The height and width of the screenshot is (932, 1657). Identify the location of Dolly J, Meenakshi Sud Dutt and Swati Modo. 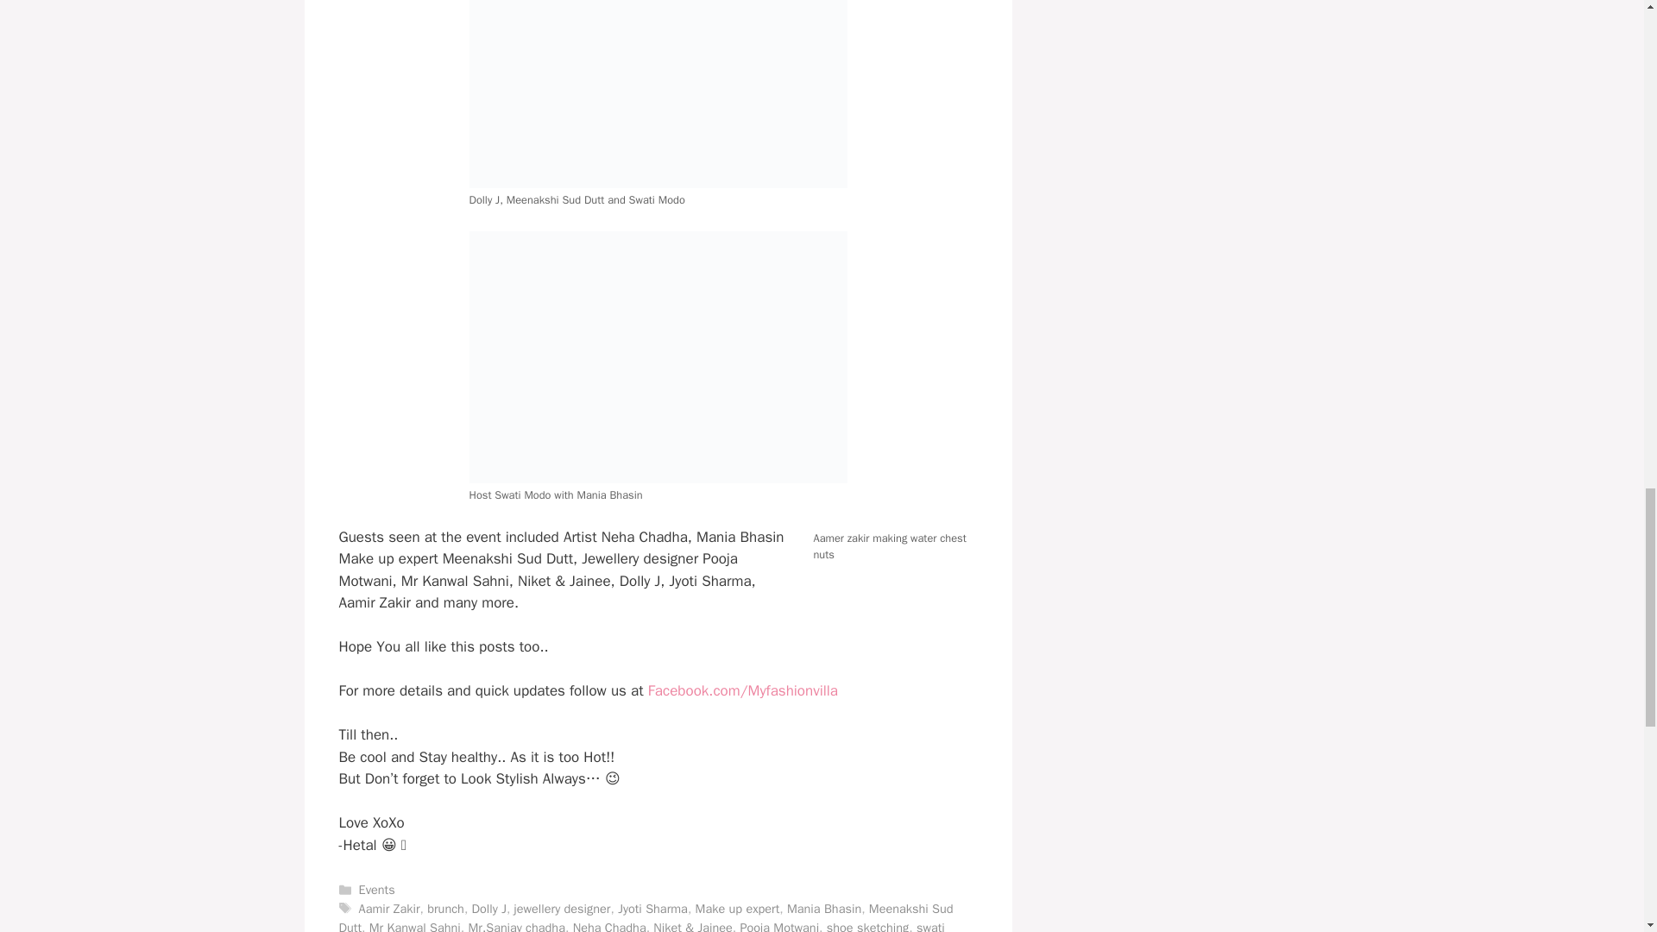
(658, 94).